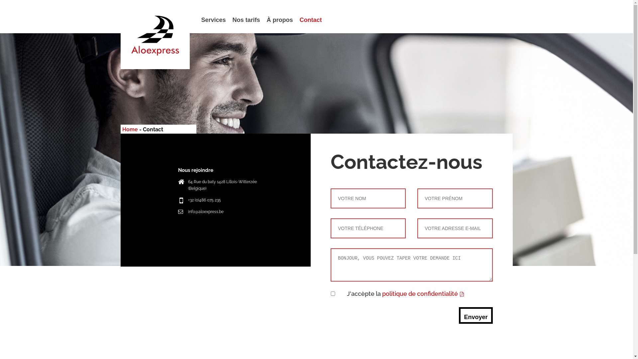 The height and width of the screenshot is (359, 638). I want to click on Contact, so click(311, 20).